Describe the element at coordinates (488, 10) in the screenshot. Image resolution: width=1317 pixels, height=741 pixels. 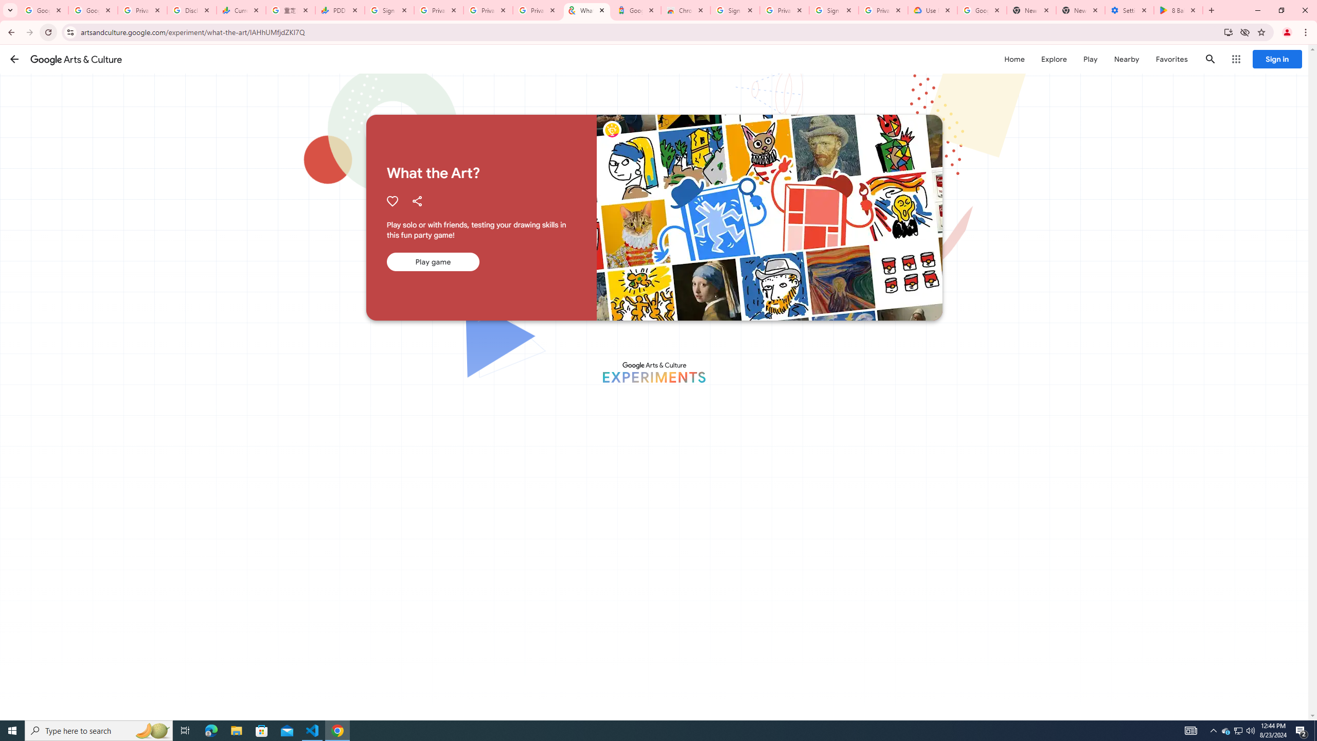
I see `Privacy Checkup` at that location.